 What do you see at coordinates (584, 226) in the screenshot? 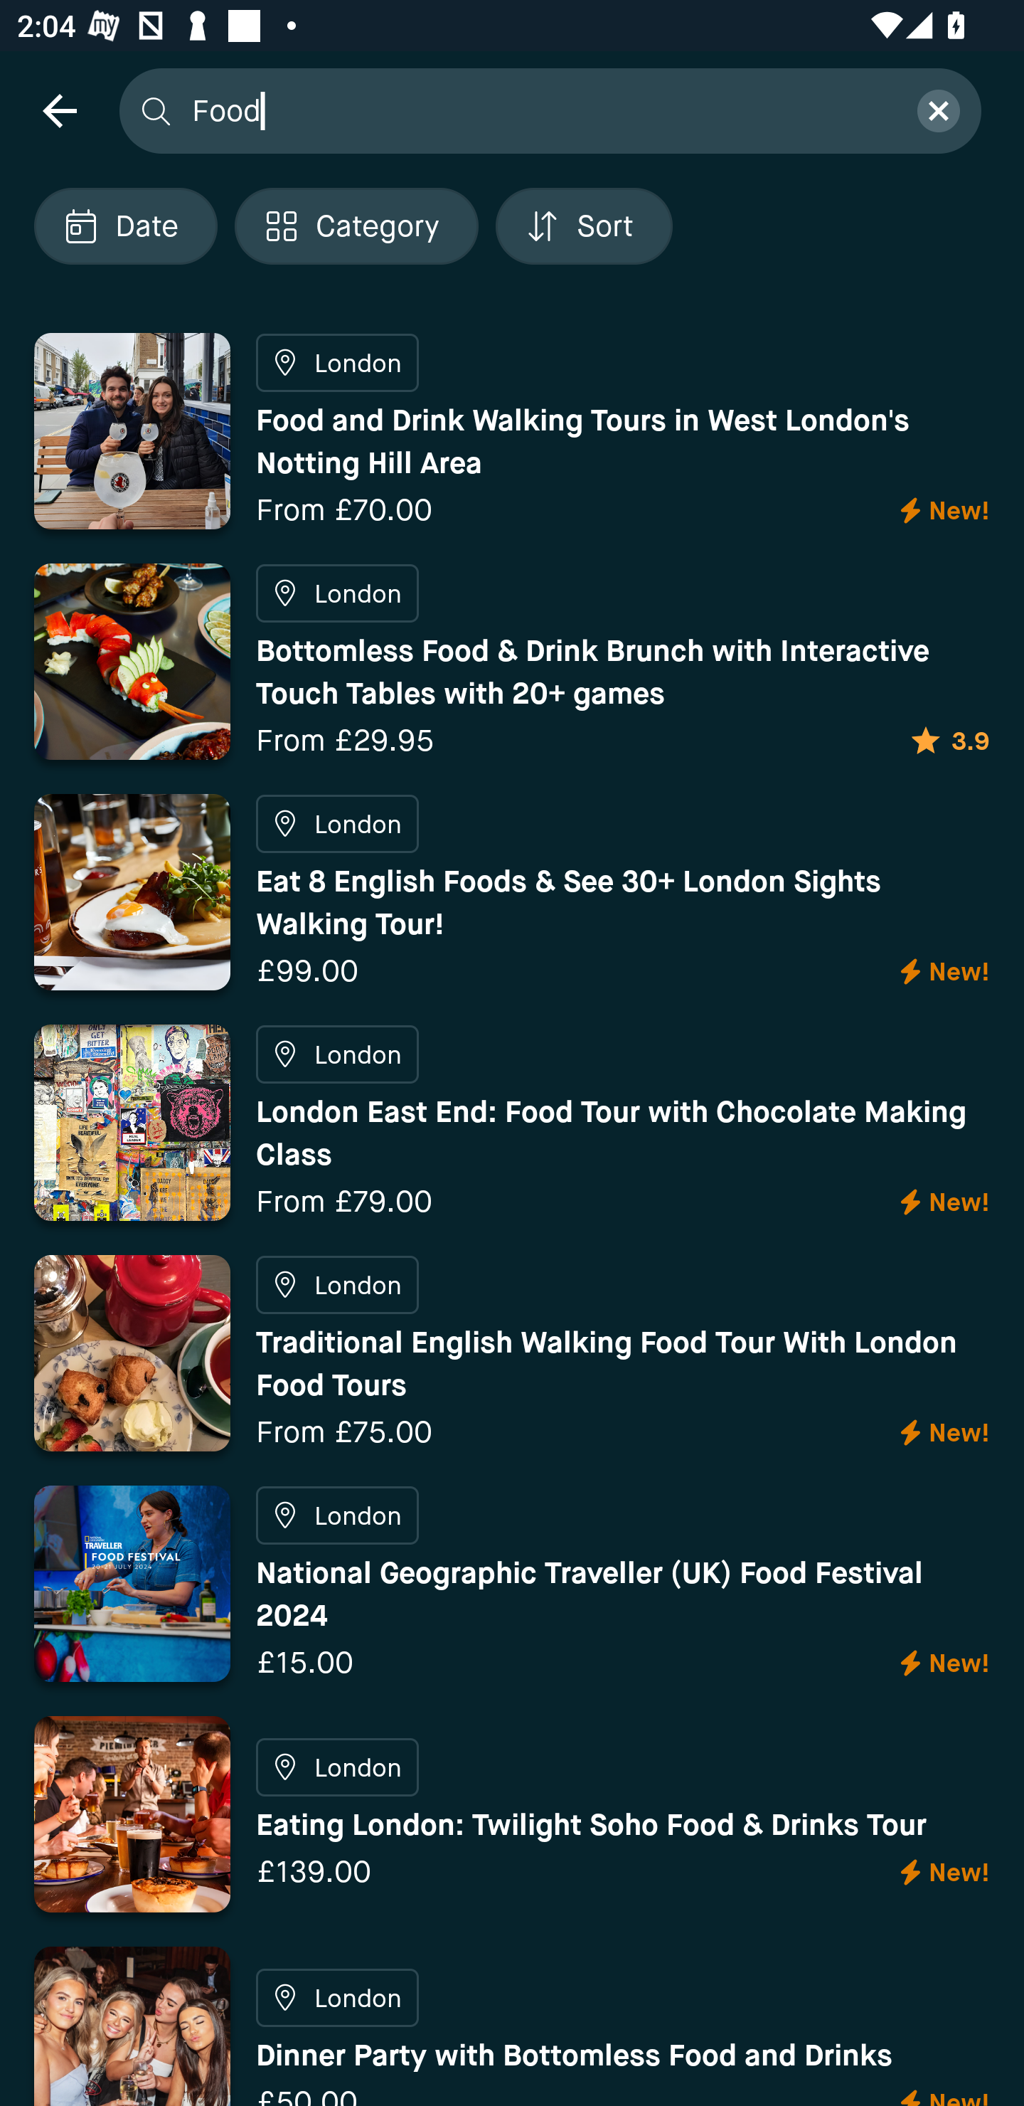
I see `Localized description Sort` at bounding box center [584, 226].